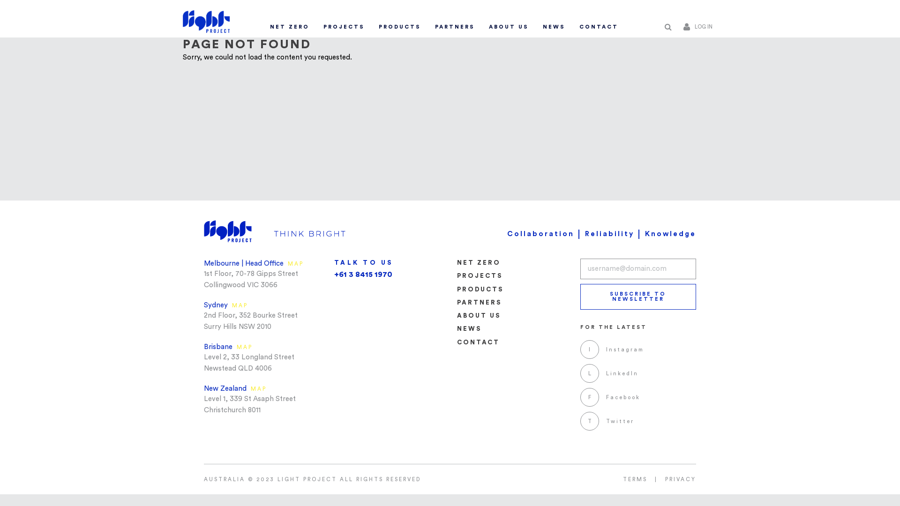 The height and width of the screenshot is (506, 900). Describe the element at coordinates (480, 275) in the screenshot. I see `PROJECTS` at that location.